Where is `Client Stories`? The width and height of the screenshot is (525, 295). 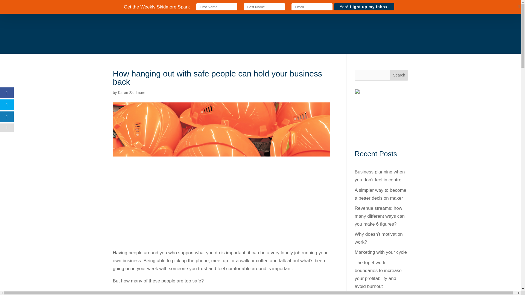 Client Stories is located at coordinates (234, 9).